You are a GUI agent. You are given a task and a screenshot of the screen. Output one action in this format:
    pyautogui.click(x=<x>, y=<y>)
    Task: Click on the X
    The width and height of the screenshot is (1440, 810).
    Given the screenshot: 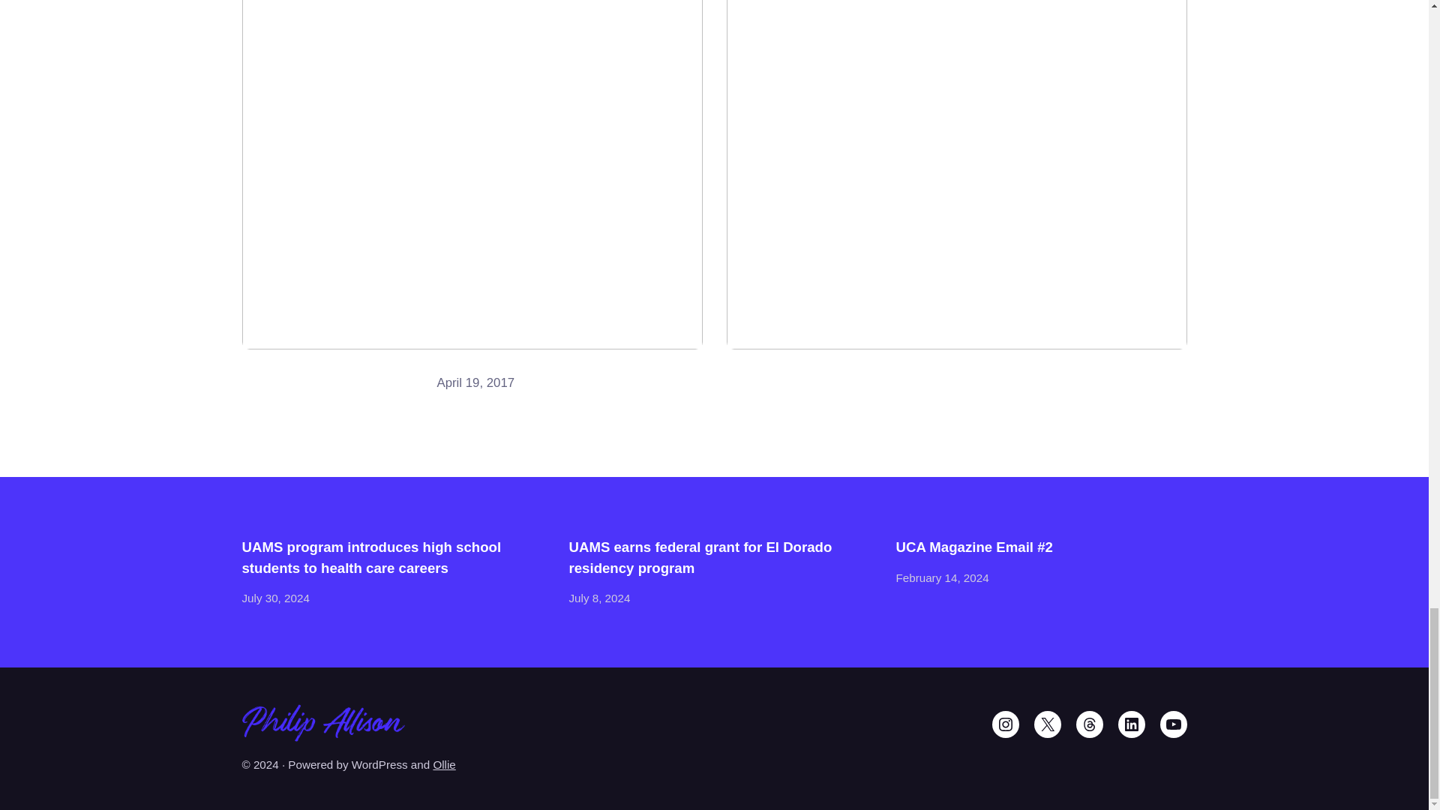 What is the action you would take?
    pyautogui.click(x=1047, y=724)
    